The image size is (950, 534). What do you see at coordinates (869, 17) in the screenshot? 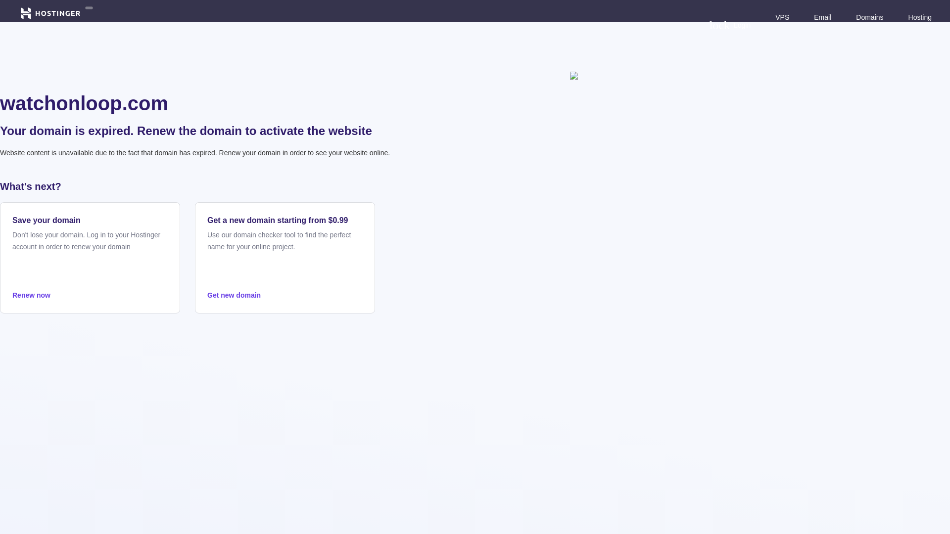
I see `Domains` at bounding box center [869, 17].